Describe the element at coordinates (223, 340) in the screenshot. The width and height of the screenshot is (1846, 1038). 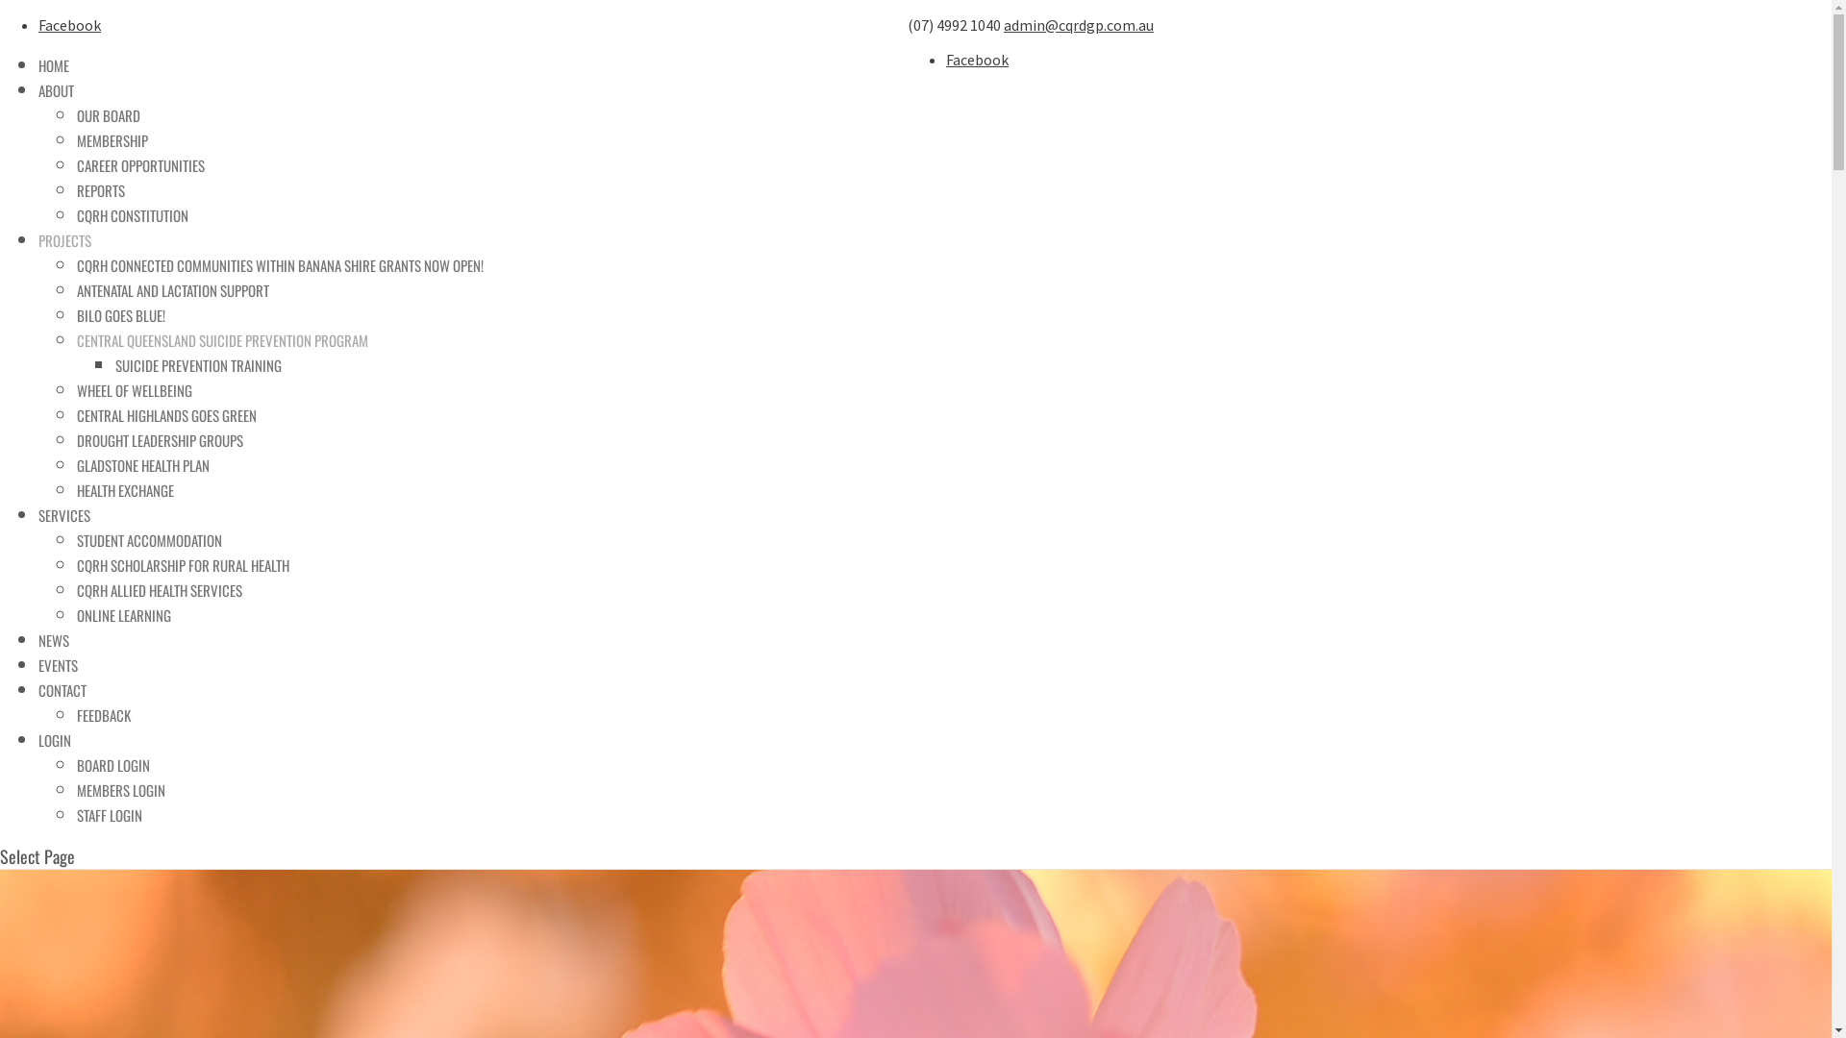
I see `CENTRAL QUEENSLAND SUICIDE PREVENTION PROGRAM` at that location.